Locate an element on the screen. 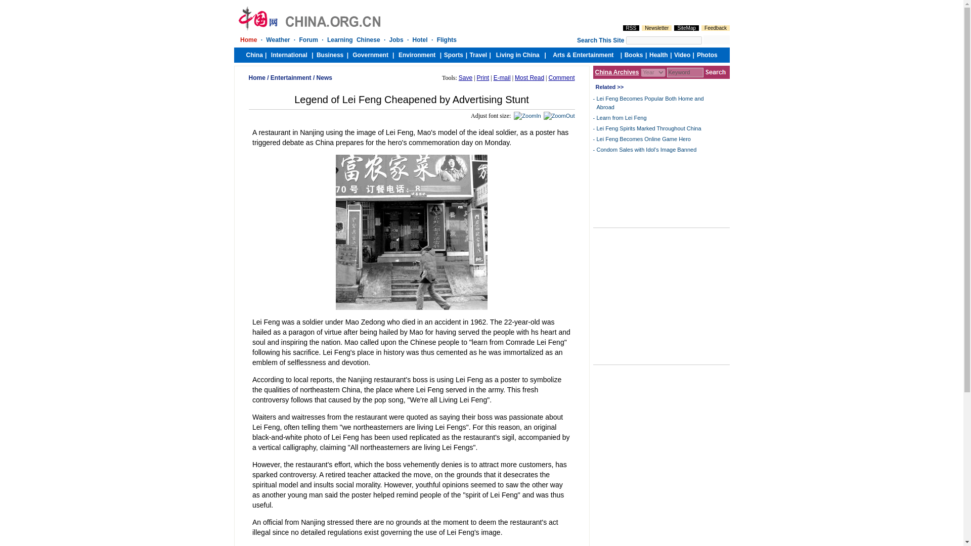 This screenshot has height=546, width=971. Lei Feng Becomes Popular Both Home and Abroad is located at coordinates (650, 103).